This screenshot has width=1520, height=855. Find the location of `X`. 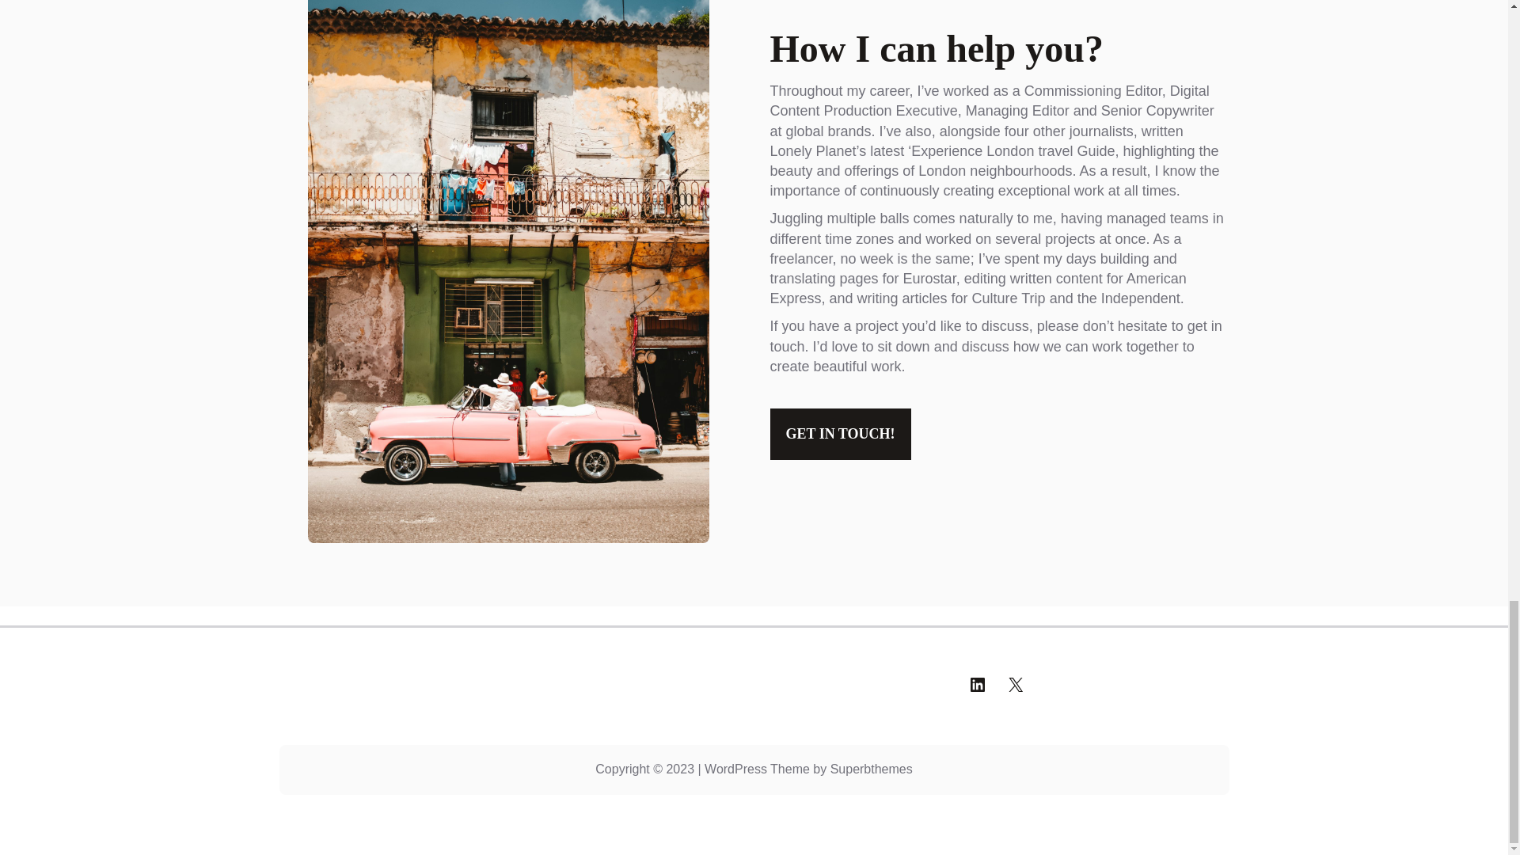

X is located at coordinates (1015, 684).